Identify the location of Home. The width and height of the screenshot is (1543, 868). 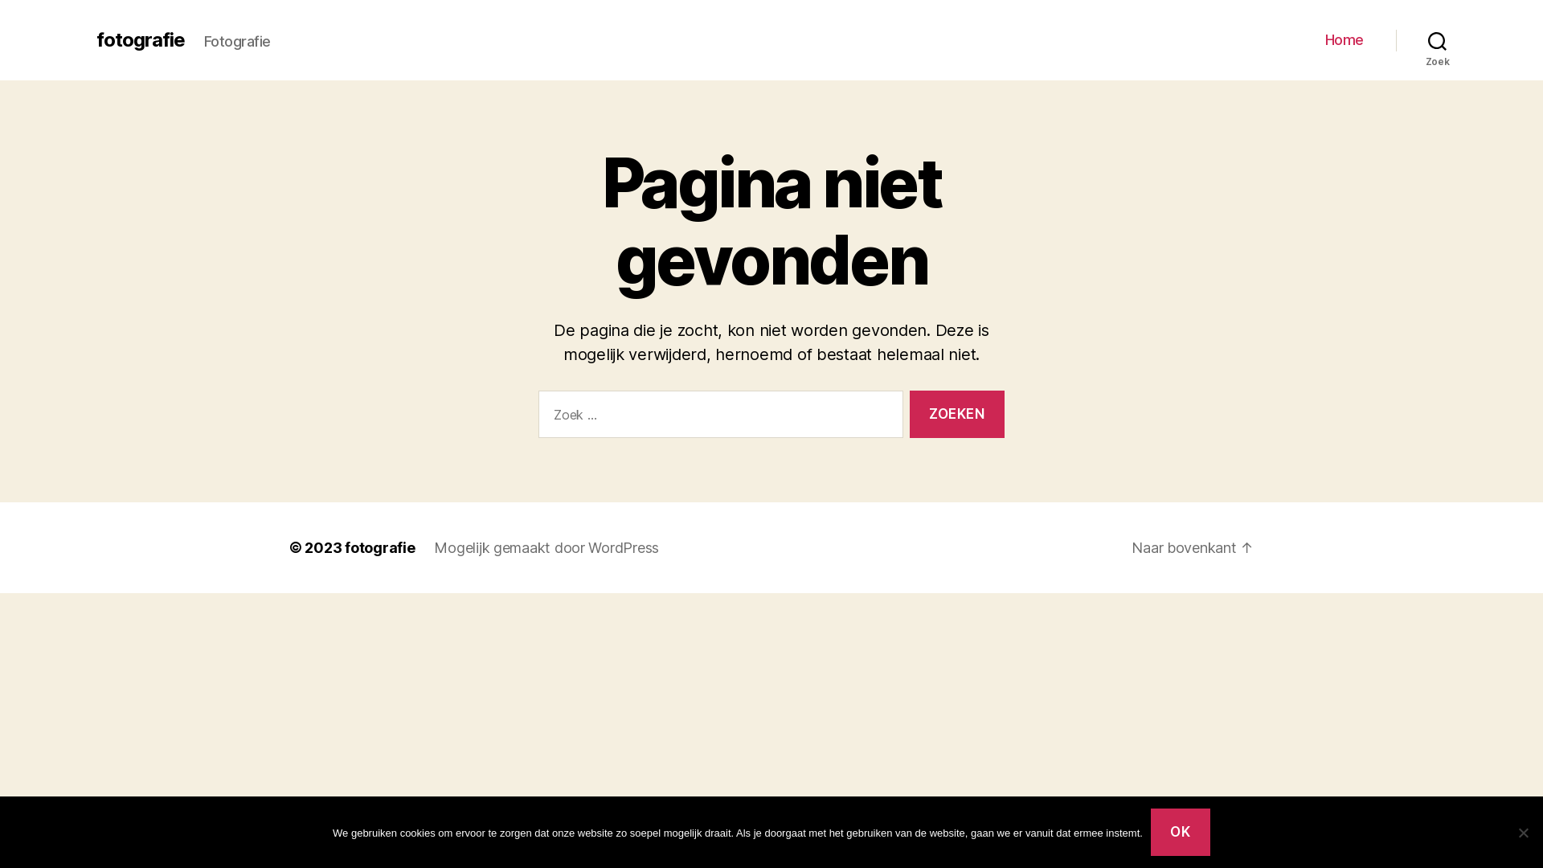
(1344, 40).